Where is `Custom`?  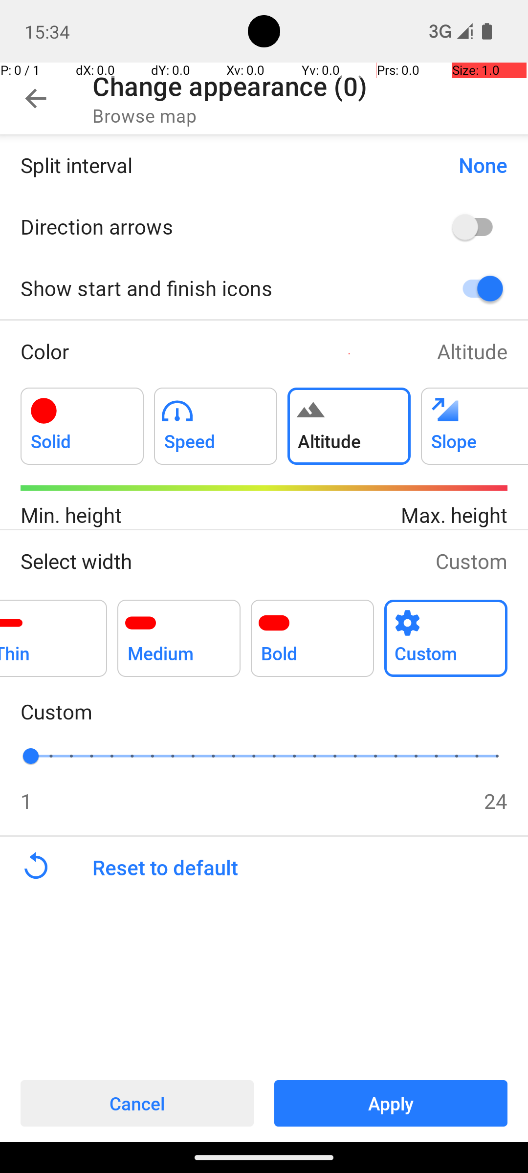 Custom is located at coordinates (471, 561).